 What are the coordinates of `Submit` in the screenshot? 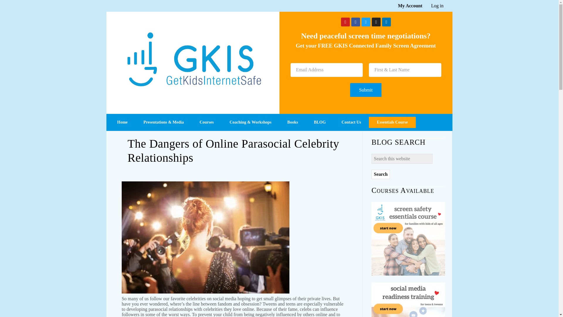 It's located at (365, 90).